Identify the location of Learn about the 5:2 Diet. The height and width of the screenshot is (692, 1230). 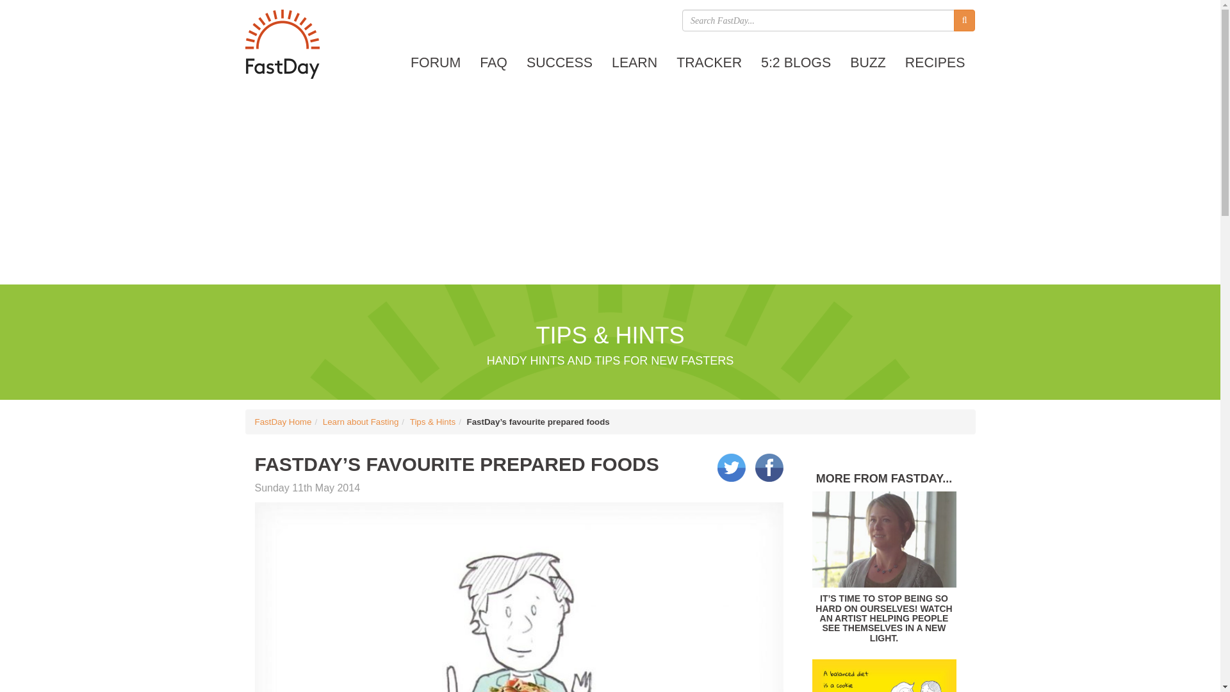
(634, 63).